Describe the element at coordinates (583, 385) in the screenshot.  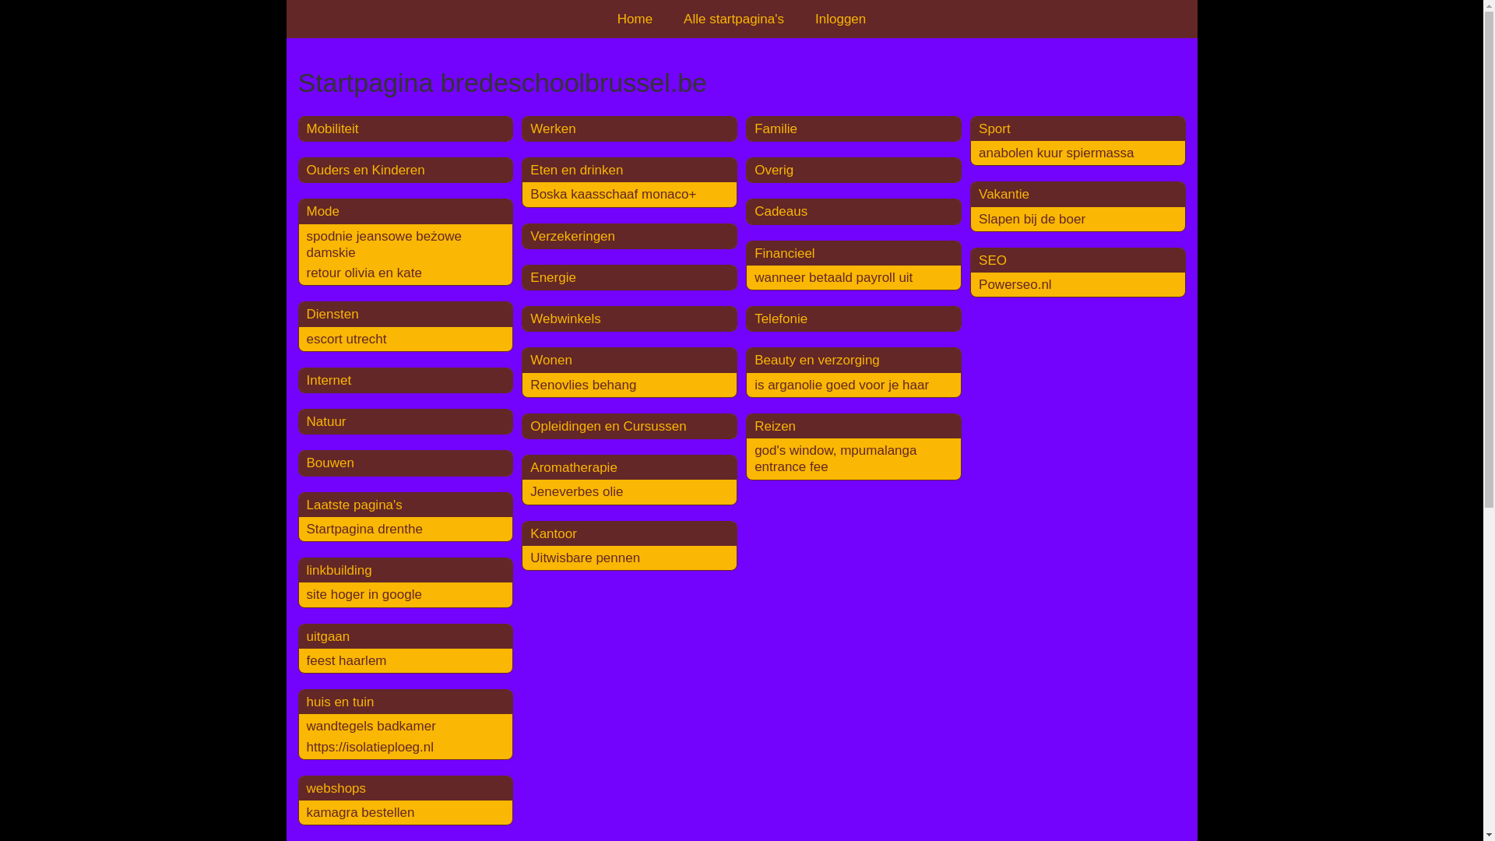
I see `Renovlies behang` at that location.